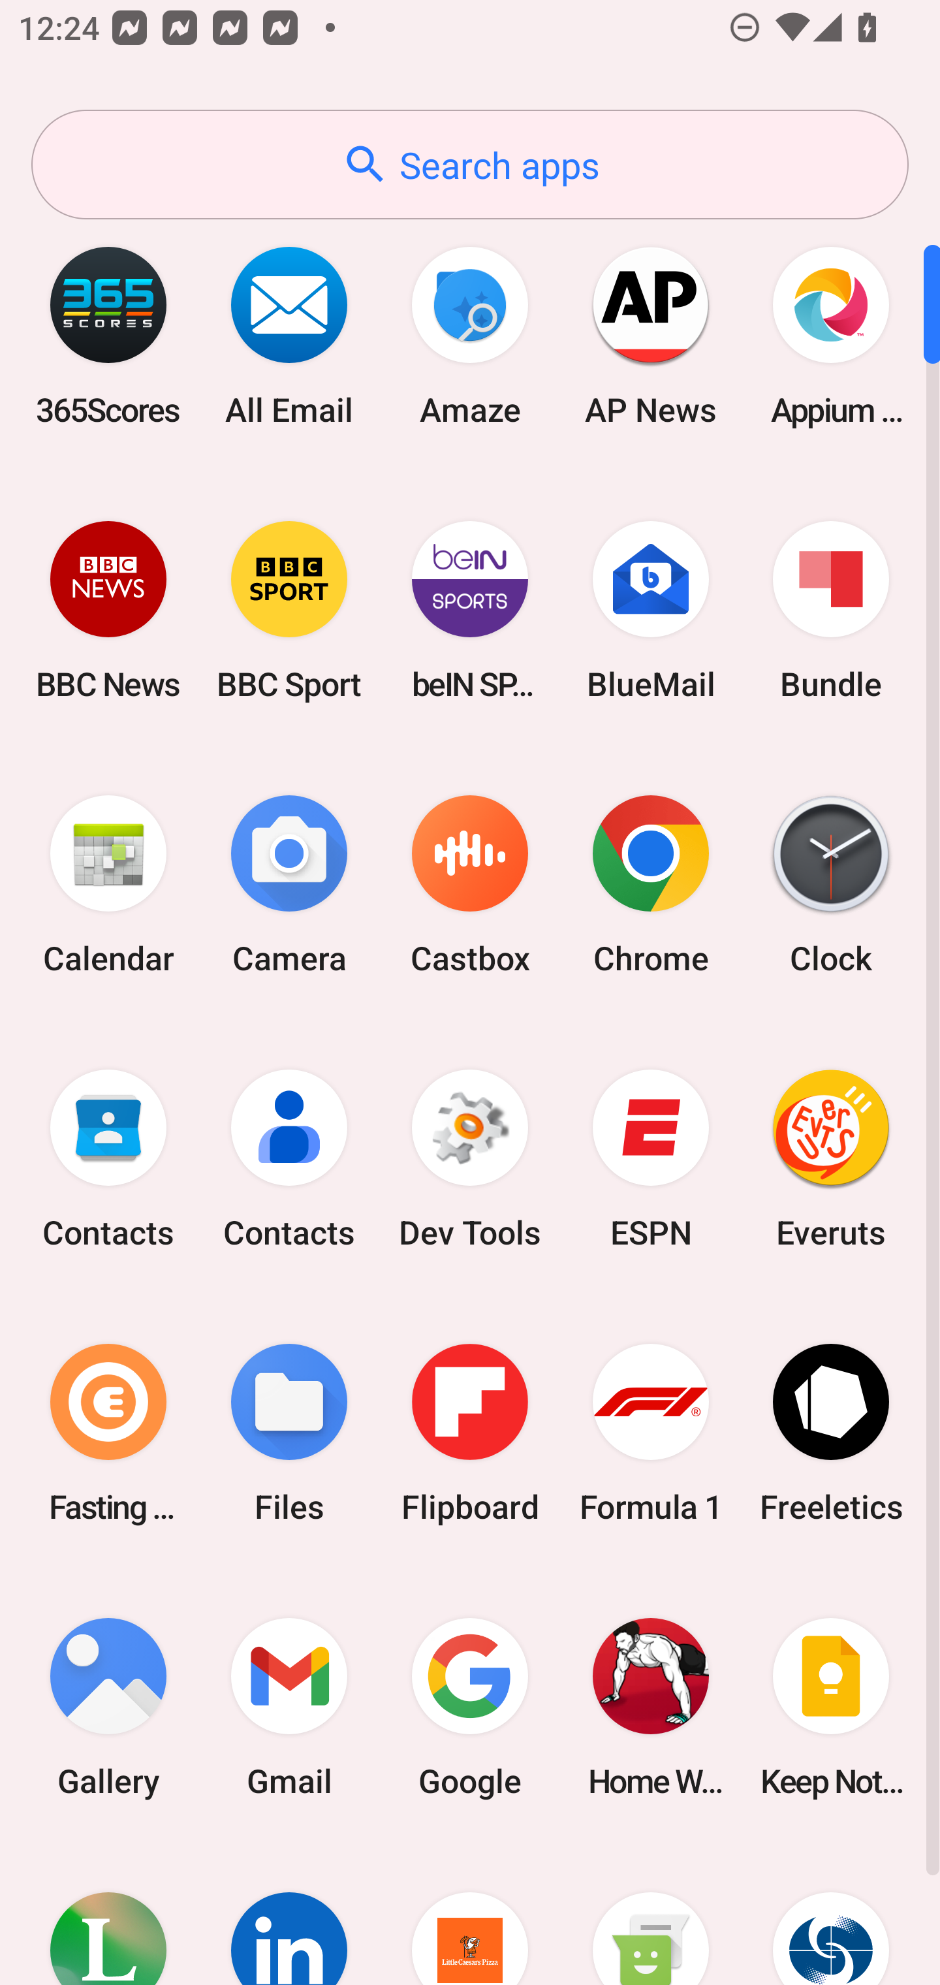  What do you see at coordinates (650, 1707) in the screenshot?
I see `Home Workout` at bounding box center [650, 1707].